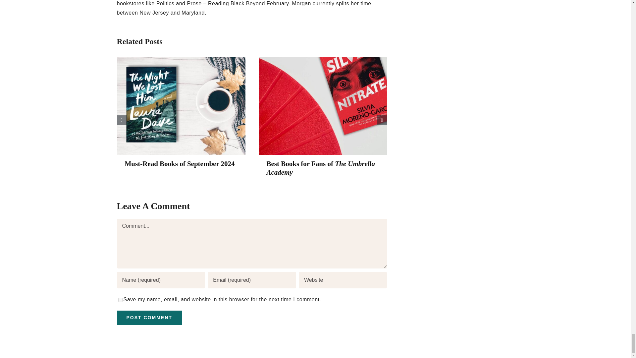 The height and width of the screenshot is (358, 636). I want to click on Must-Read Books of September 2024, so click(180, 164).